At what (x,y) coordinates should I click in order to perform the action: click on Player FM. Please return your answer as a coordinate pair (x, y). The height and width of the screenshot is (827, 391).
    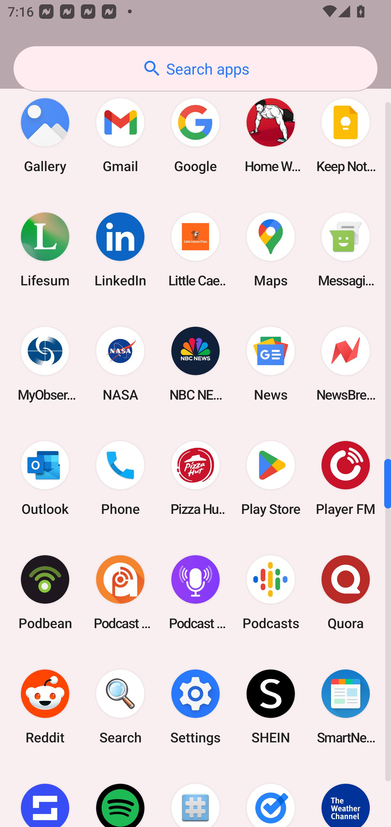
    Looking at the image, I should click on (346, 478).